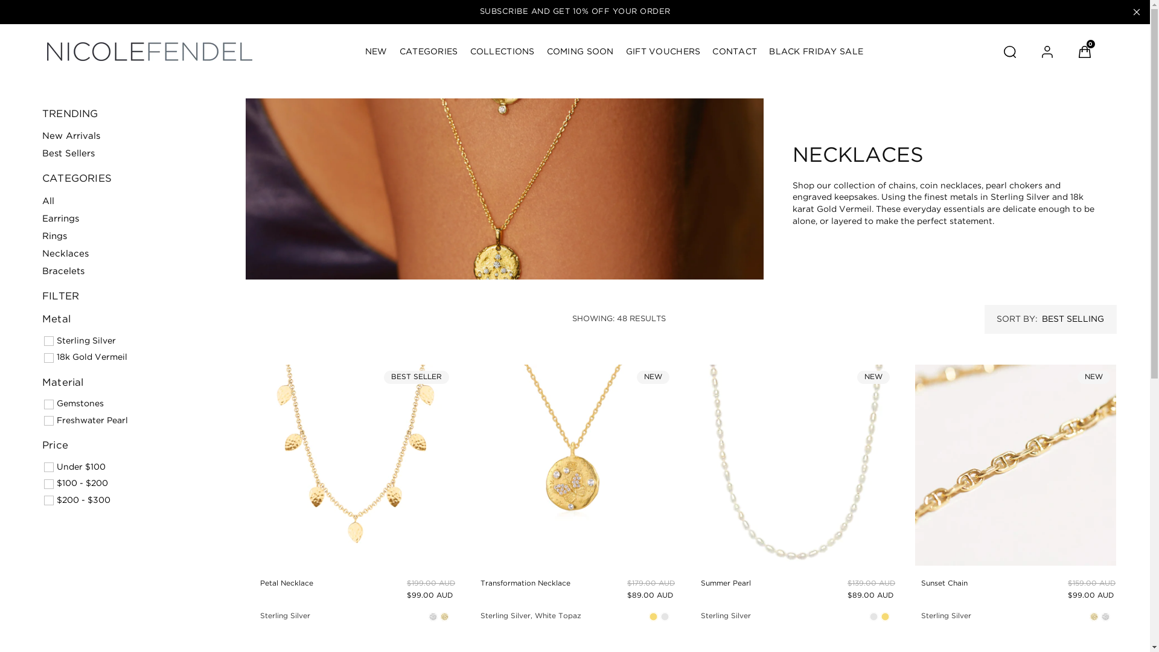  What do you see at coordinates (65, 254) in the screenshot?
I see `Necklaces` at bounding box center [65, 254].